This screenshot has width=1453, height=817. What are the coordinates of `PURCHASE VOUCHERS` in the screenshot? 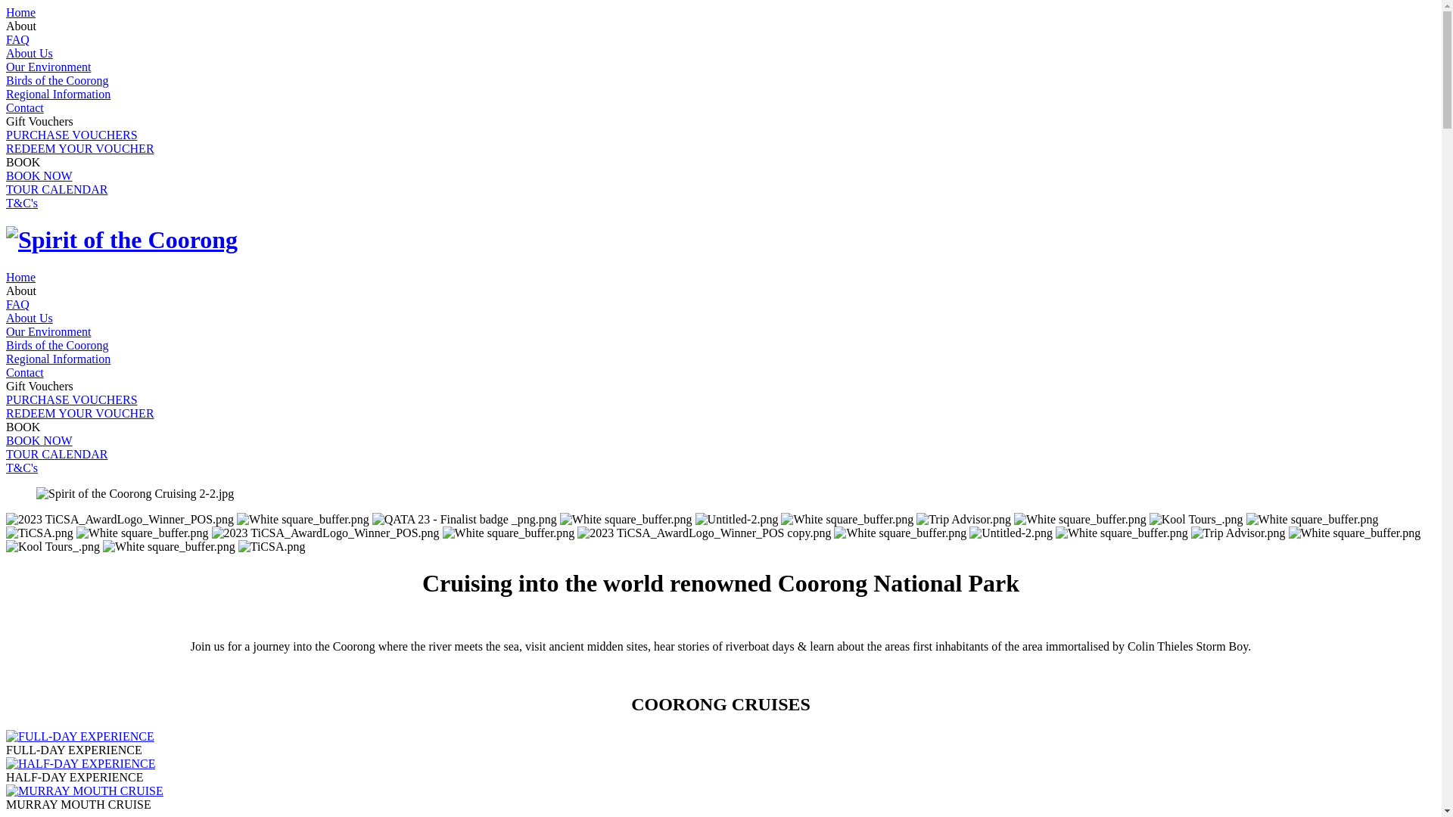 It's located at (72, 399).